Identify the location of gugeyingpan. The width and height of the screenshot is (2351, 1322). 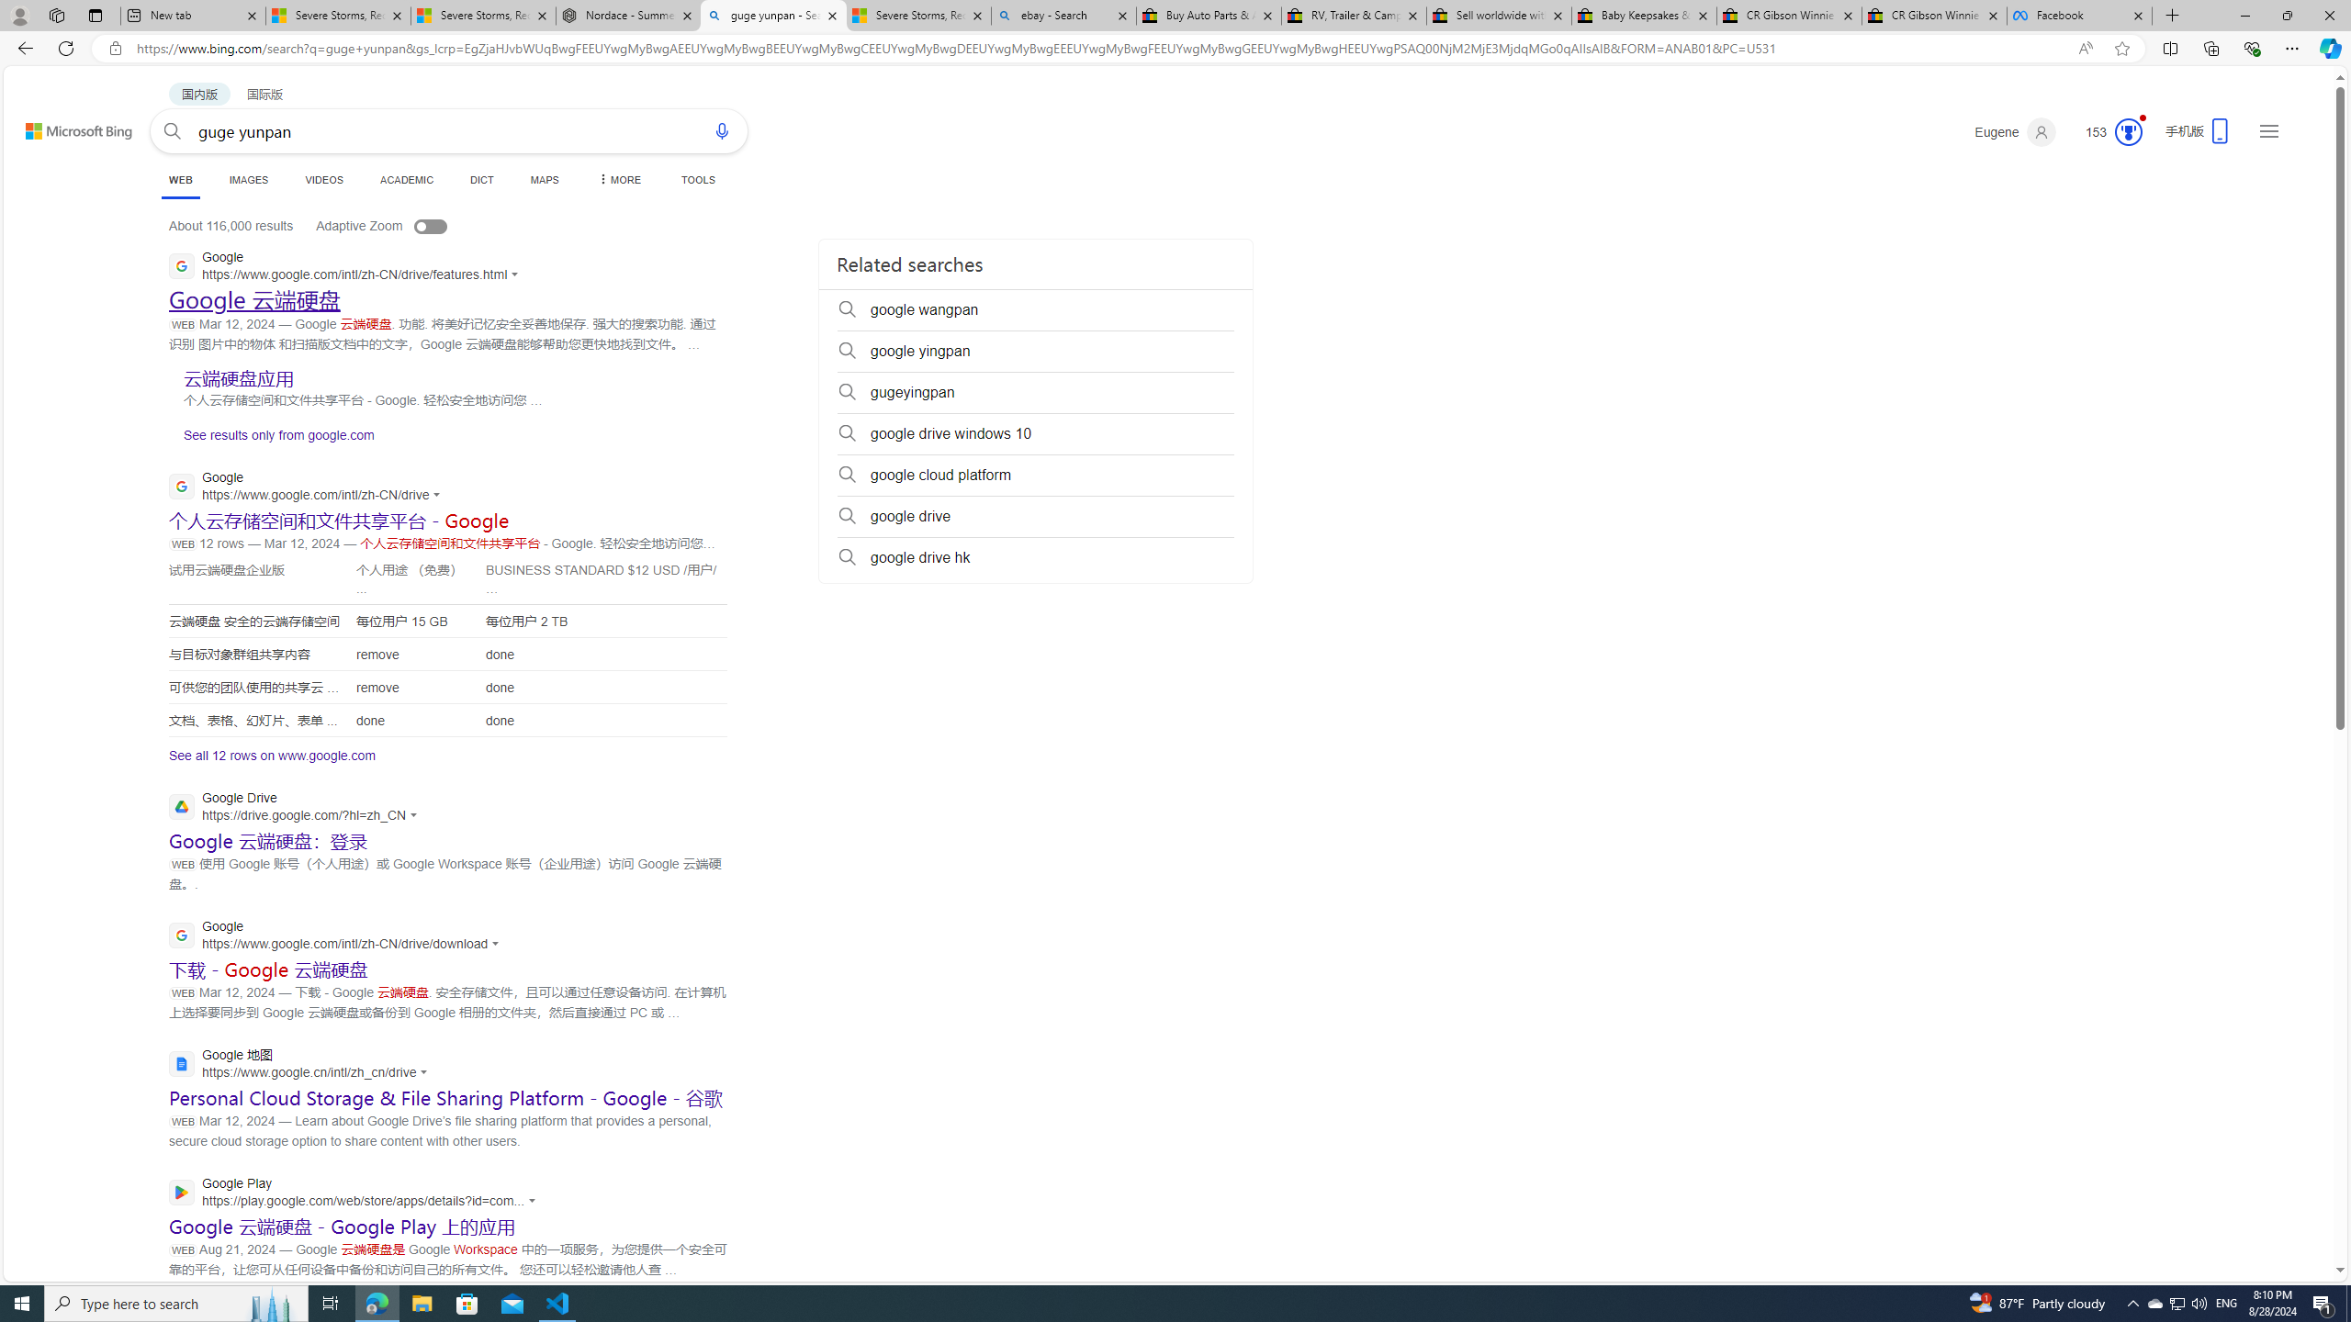
(1036, 393).